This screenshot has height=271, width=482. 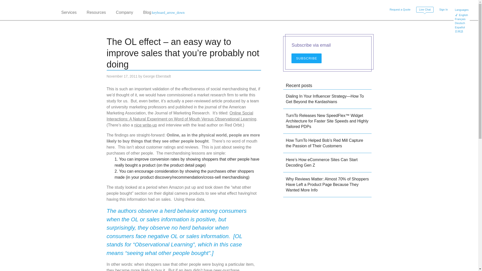 What do you see at coordinates (400, 10) in the screenshot?
I see `Request a Quote` at bounding box center [400, 10].